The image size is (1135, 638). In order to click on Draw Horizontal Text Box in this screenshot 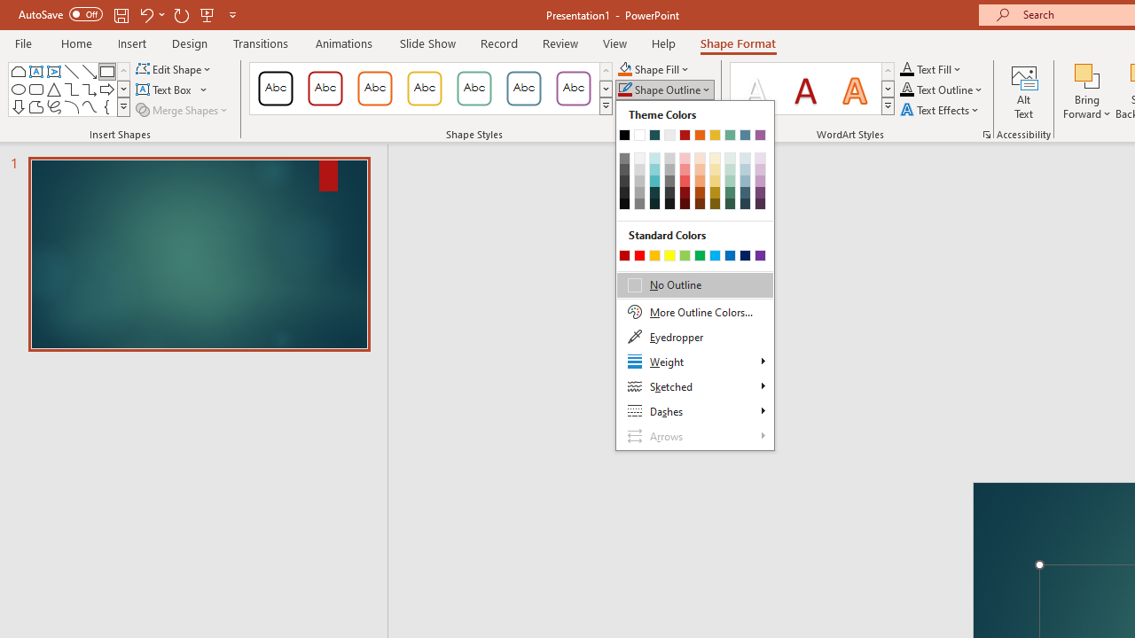, I will do `click(165, 90)`.